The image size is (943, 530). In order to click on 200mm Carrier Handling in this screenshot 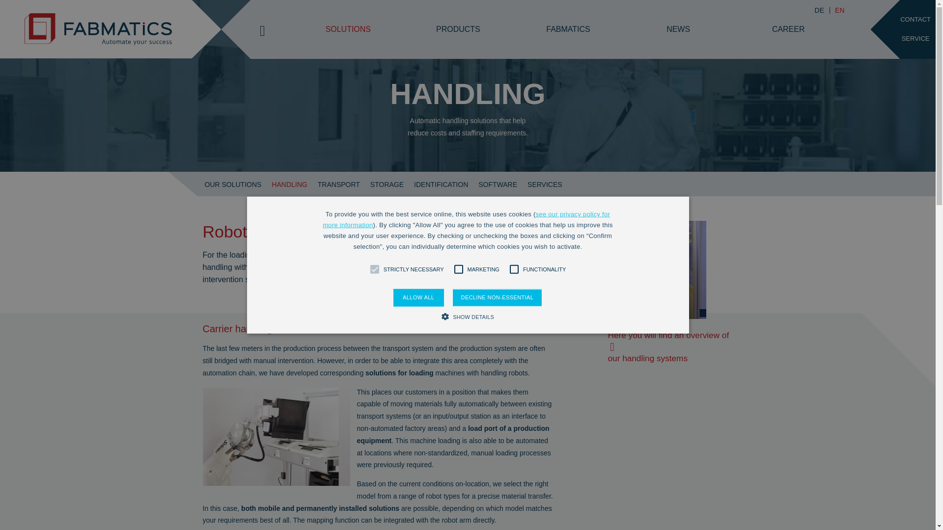, I will do `click(276, 437)`.